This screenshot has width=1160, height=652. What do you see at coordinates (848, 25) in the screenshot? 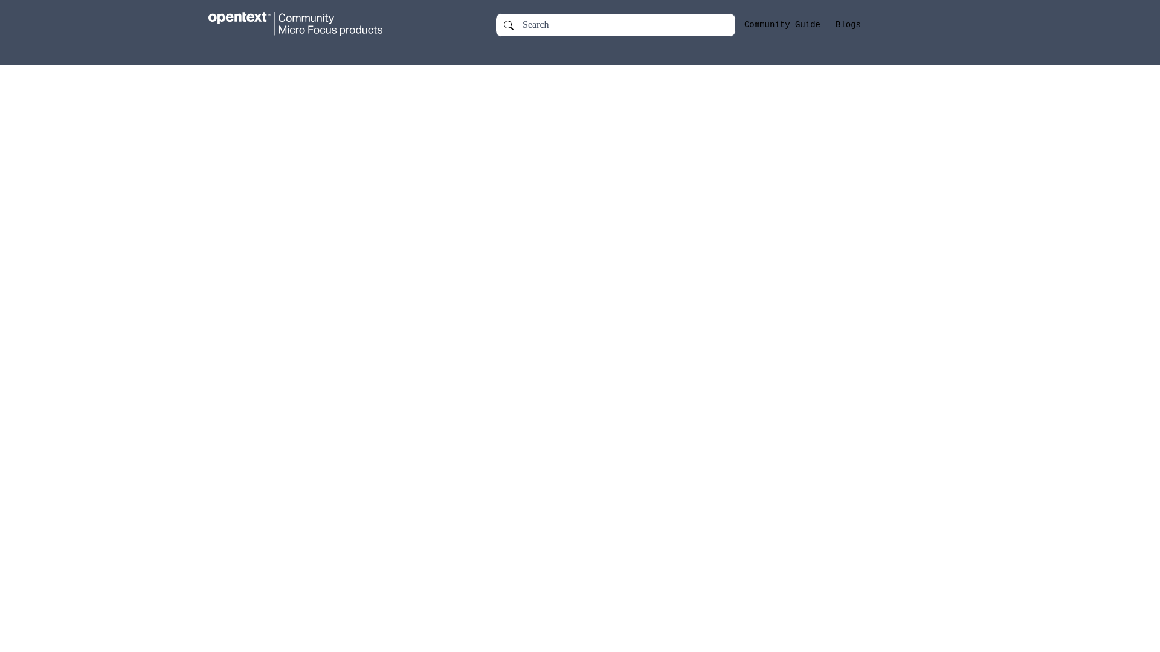
I see `Blogs` at bounding box center [848, 25].